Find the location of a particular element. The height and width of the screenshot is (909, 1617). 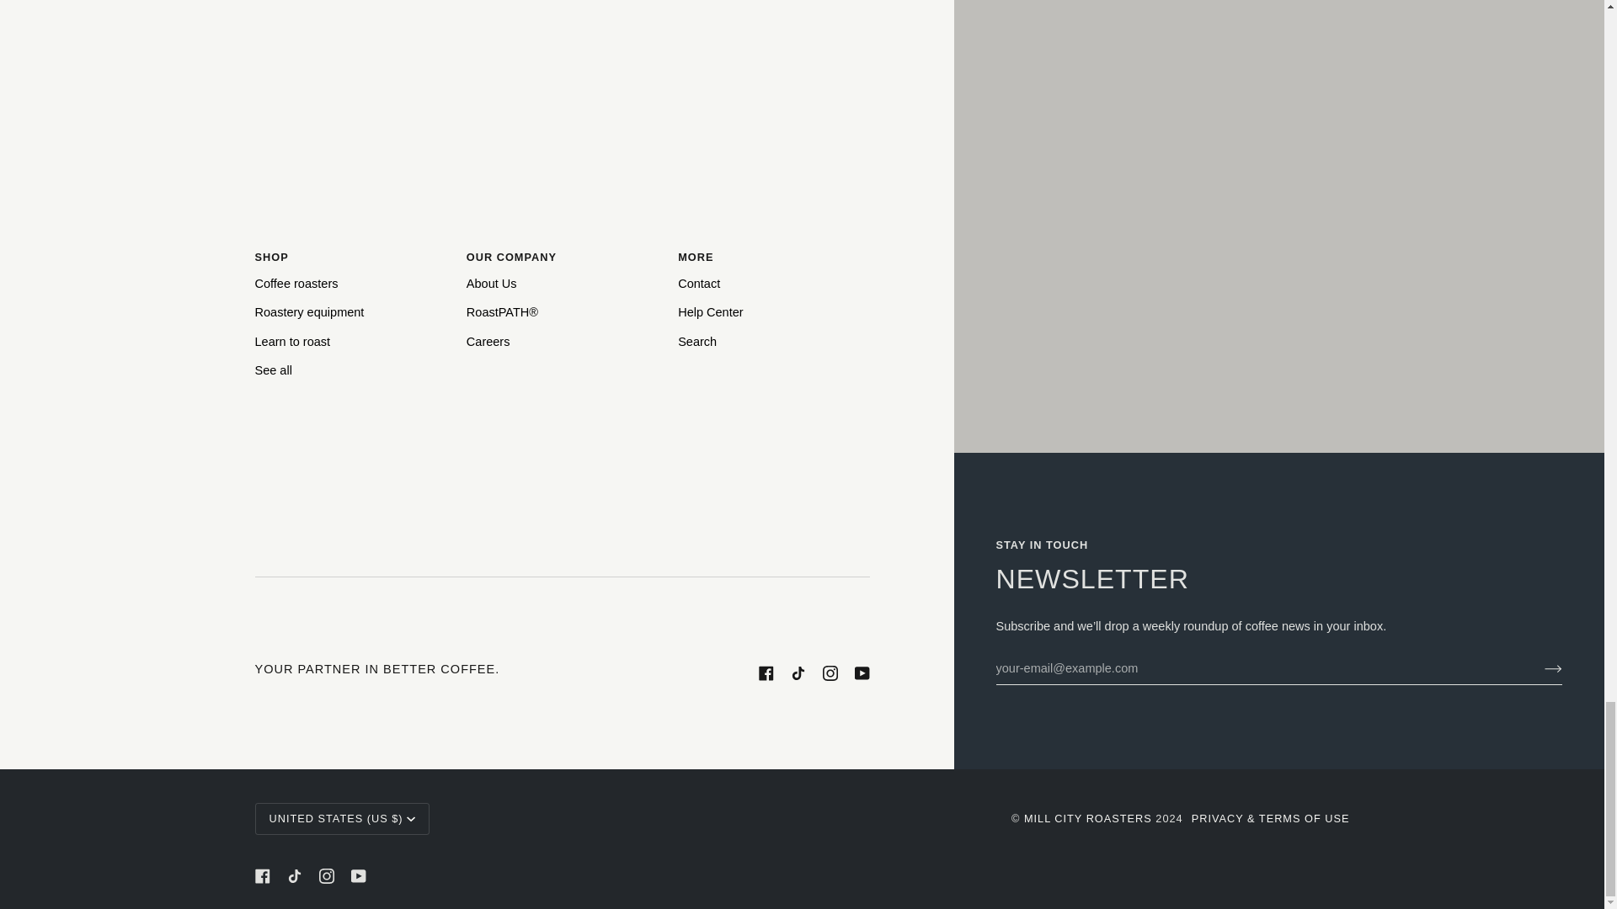

Facebook is located at coordinates (765, 672).